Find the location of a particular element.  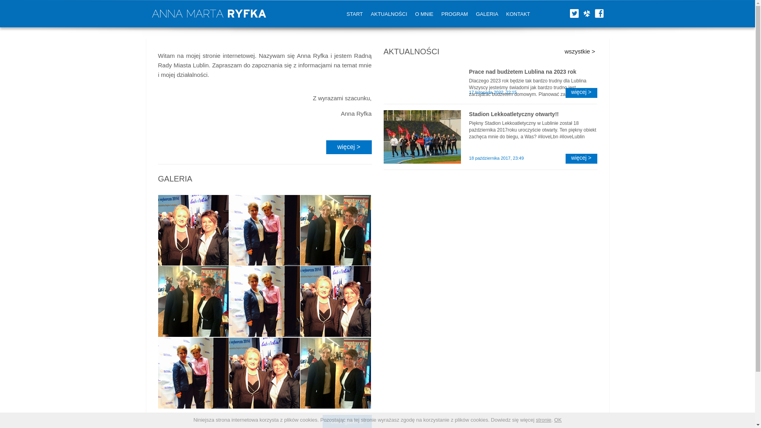

Stadion Lekkoatletyczny otwarty!! is located at coordinates (533, 114).